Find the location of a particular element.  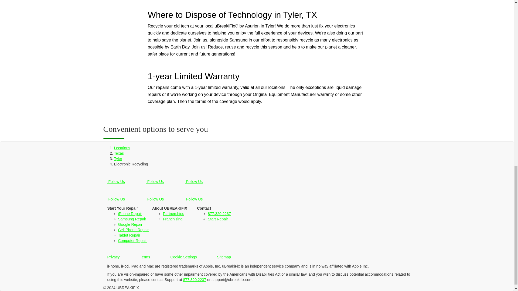

Follow Us is located at coordinates (155, 179).